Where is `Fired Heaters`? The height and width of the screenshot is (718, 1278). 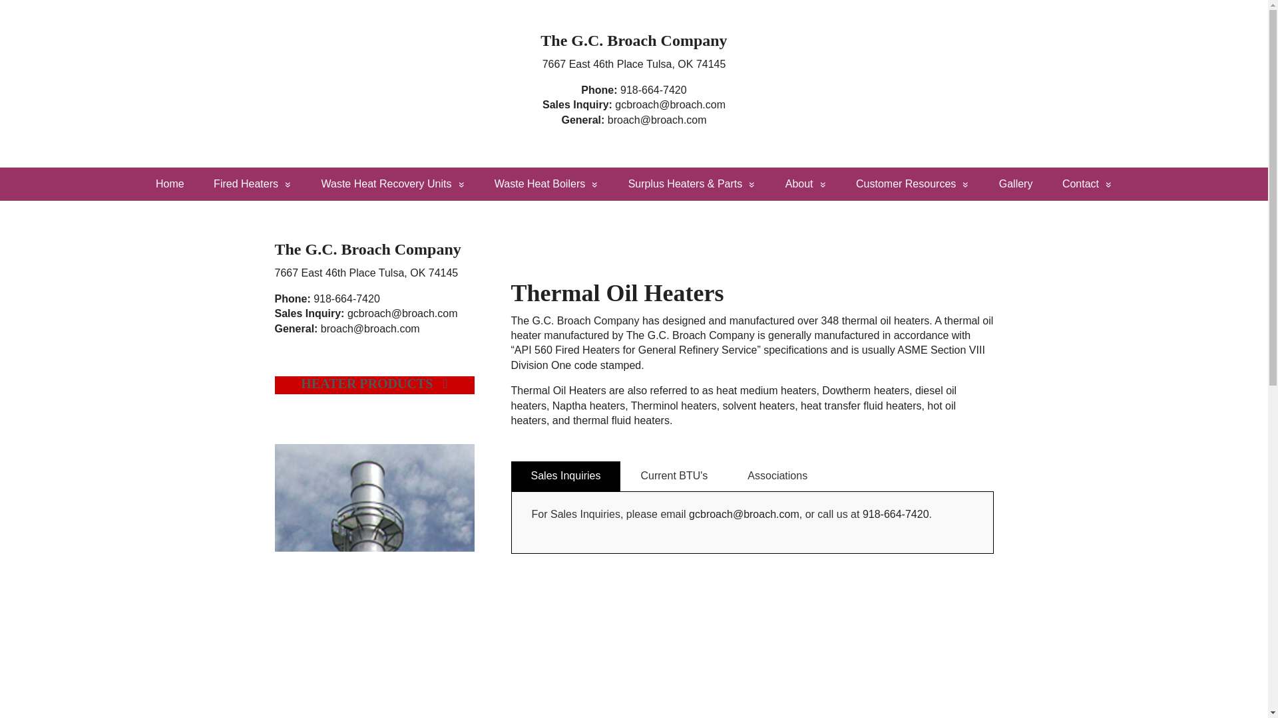 Fired Heaters is located at coordinates (253, 183).